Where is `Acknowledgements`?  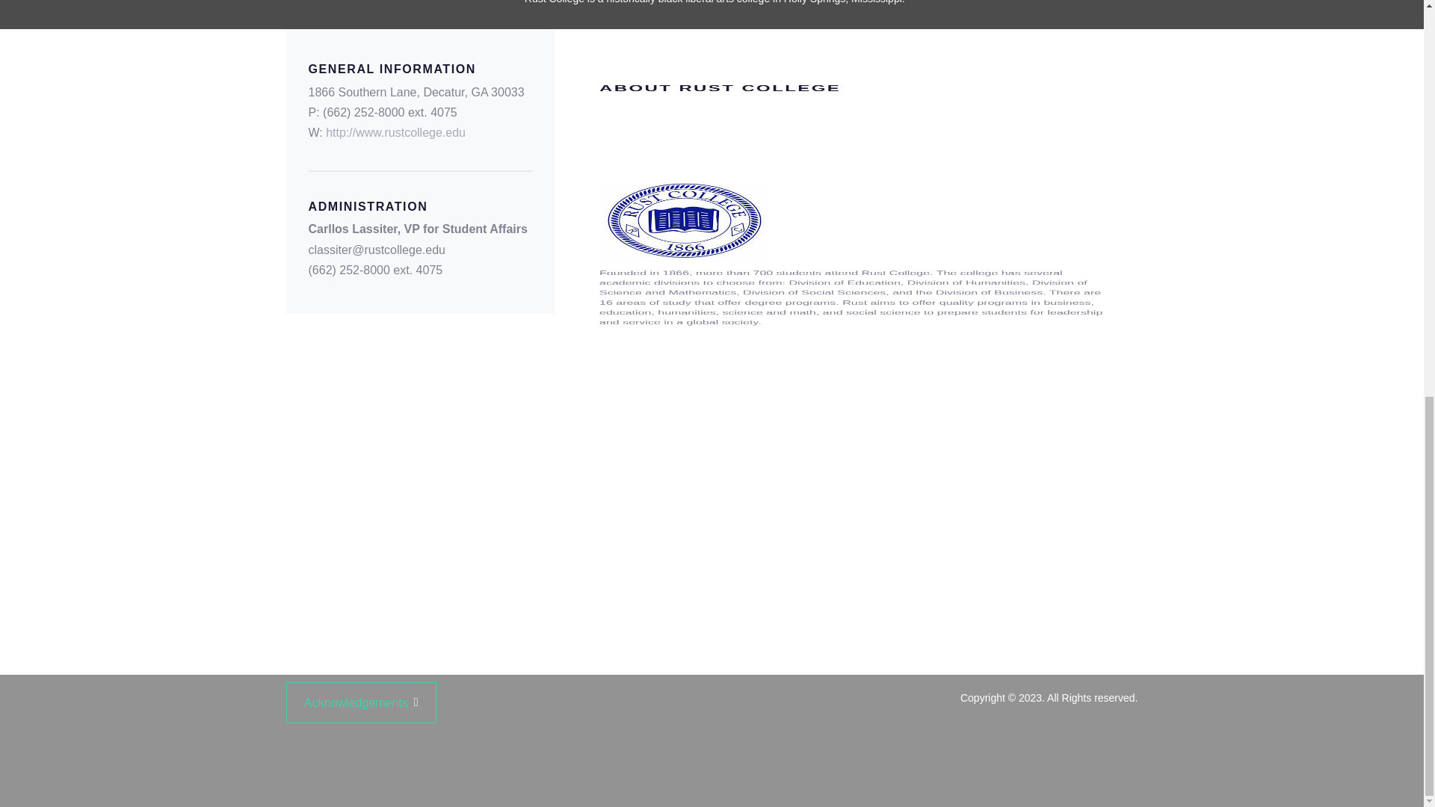 Acknowledgements is located at coordinates (360, 702).